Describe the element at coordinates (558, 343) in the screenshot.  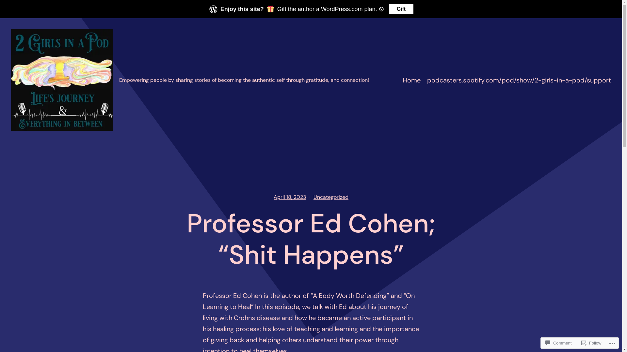
I see `Comment` at that location.